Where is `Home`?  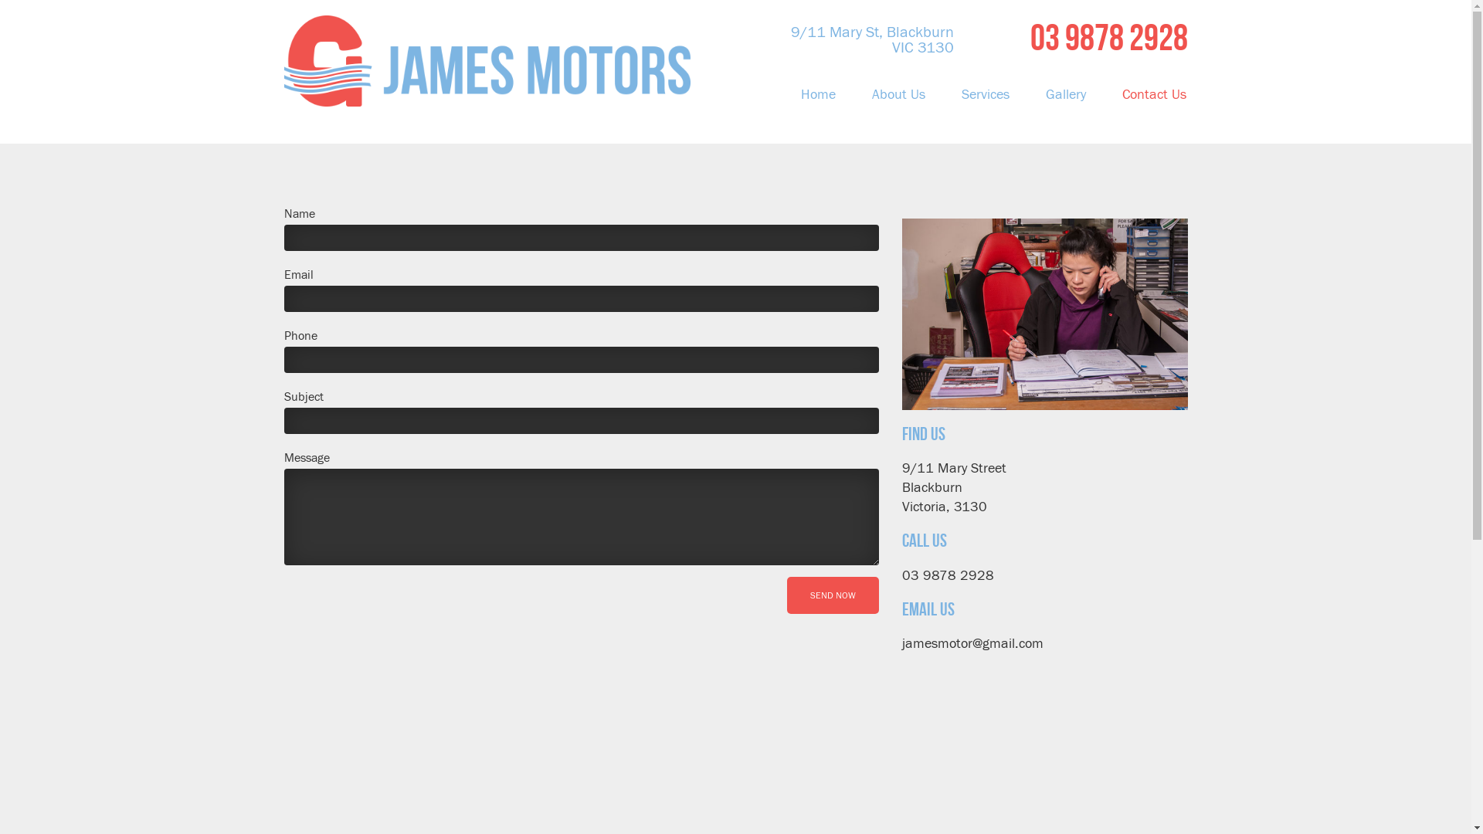 Home is located at coordinates (819, 95).